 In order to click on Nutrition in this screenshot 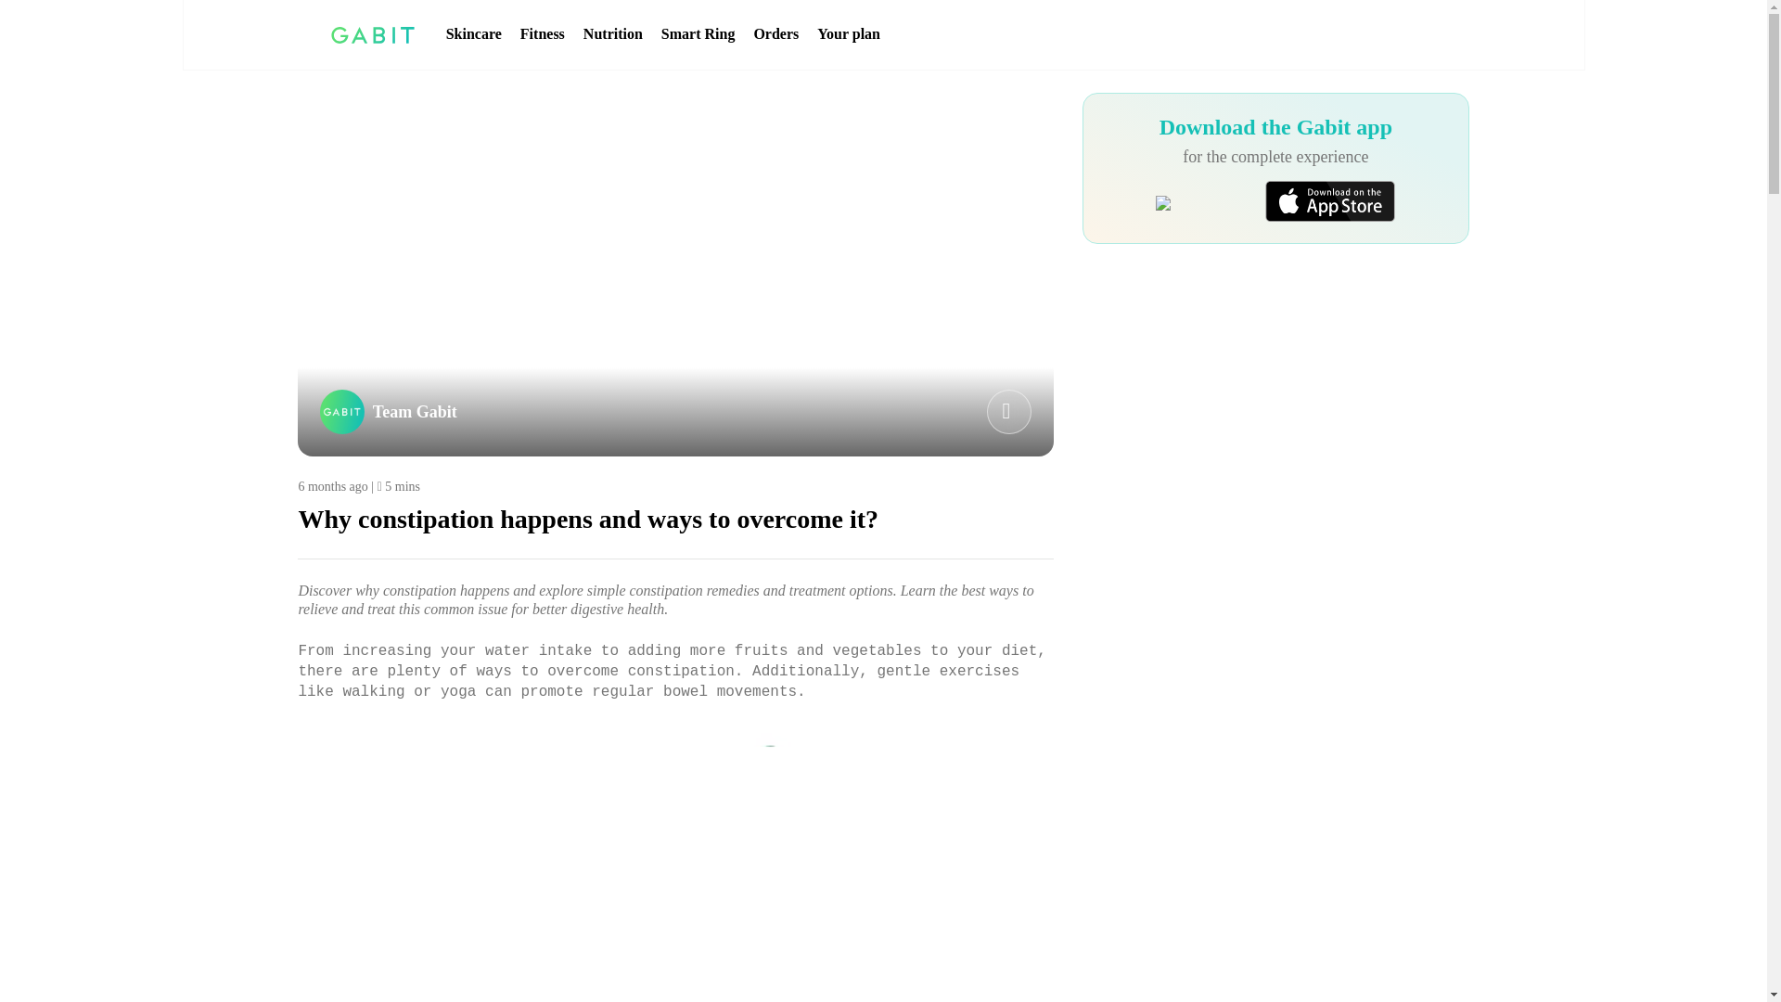, I will do `click(613, 34)`.